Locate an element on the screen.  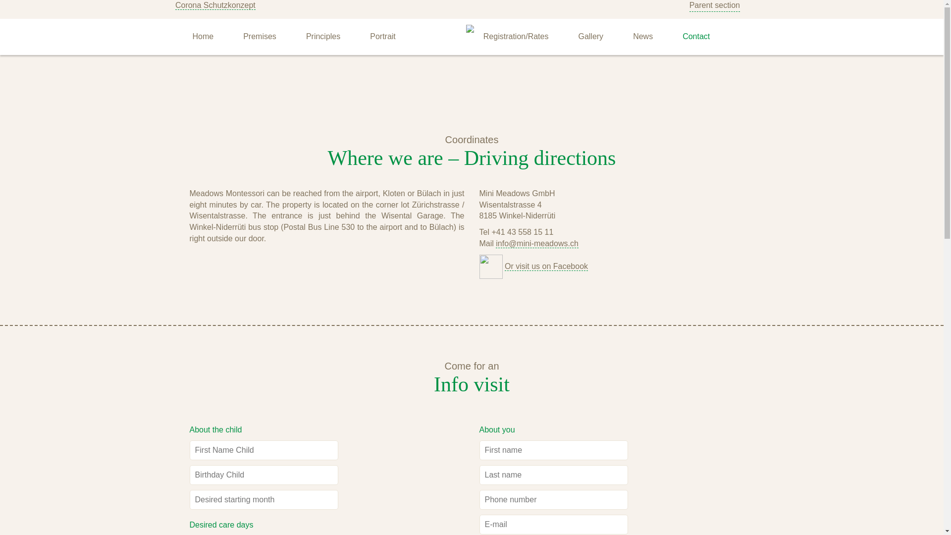
Contact is located at coordinates (696, 37).